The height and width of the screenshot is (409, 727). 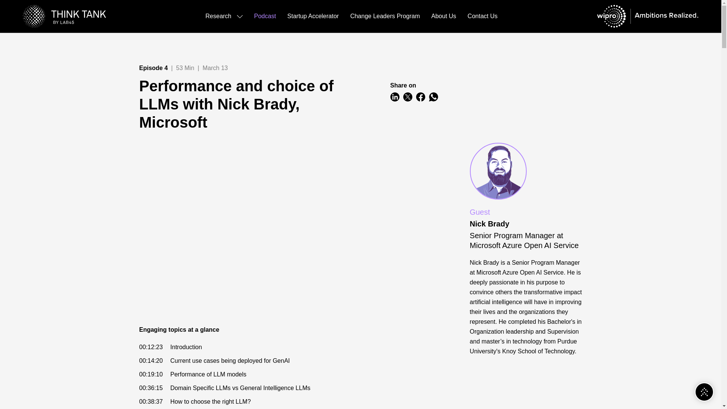 What do you see at coordinates (433, 97) in the screenshot?
I see `WhatsApp` at bounding box center [433, 97].